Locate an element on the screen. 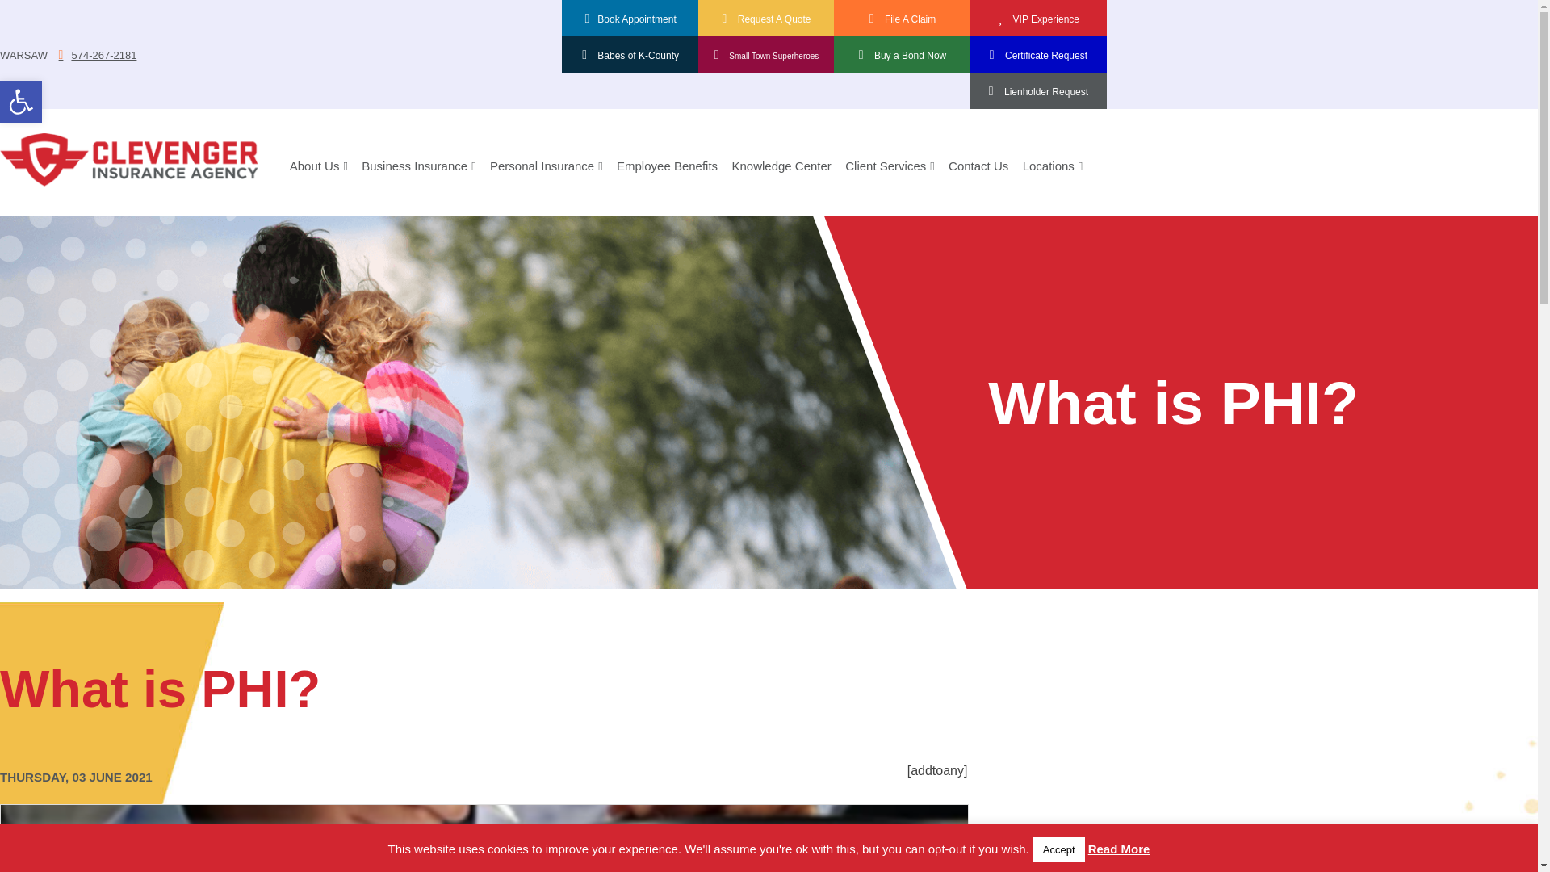 This screenshot has height=872, width=1550. Business Insurance is located at coordinates (412, 166).